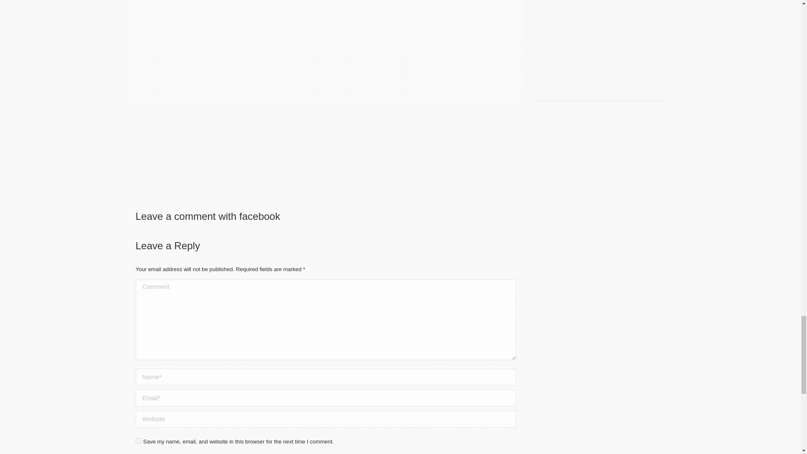 Image resolution: width=807 pixels, height=454 pixels. I want to click on yes, so click(138, 441).